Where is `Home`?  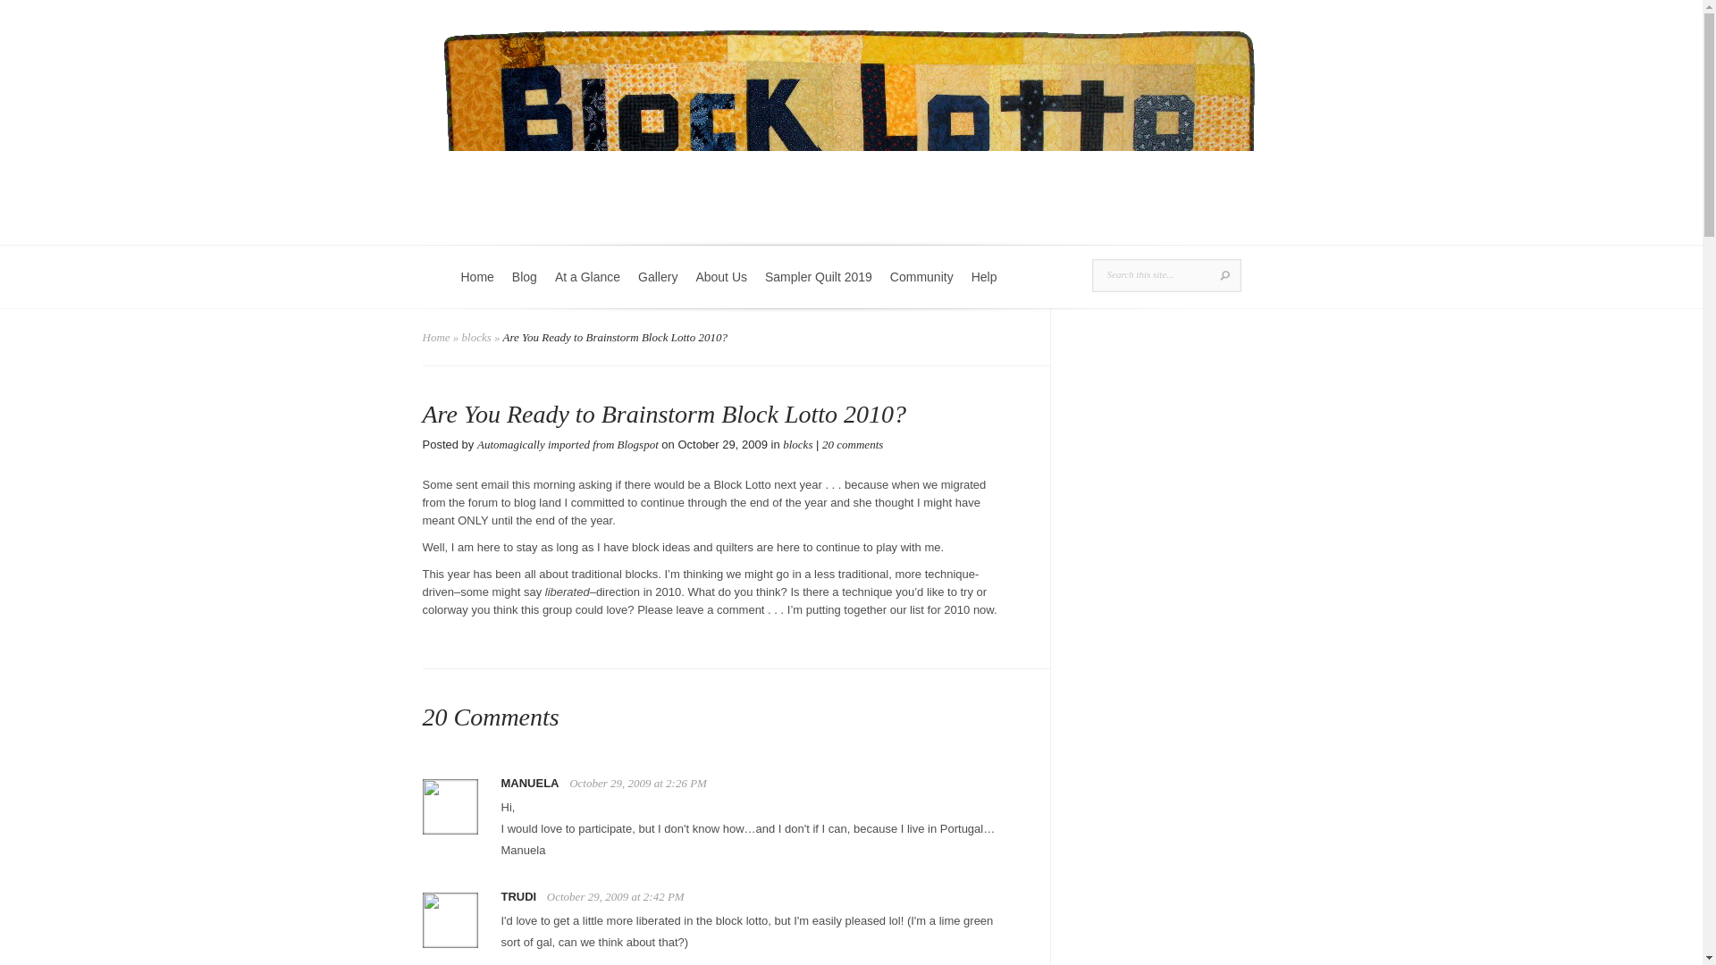 Home is located at coordinates (436, 337).